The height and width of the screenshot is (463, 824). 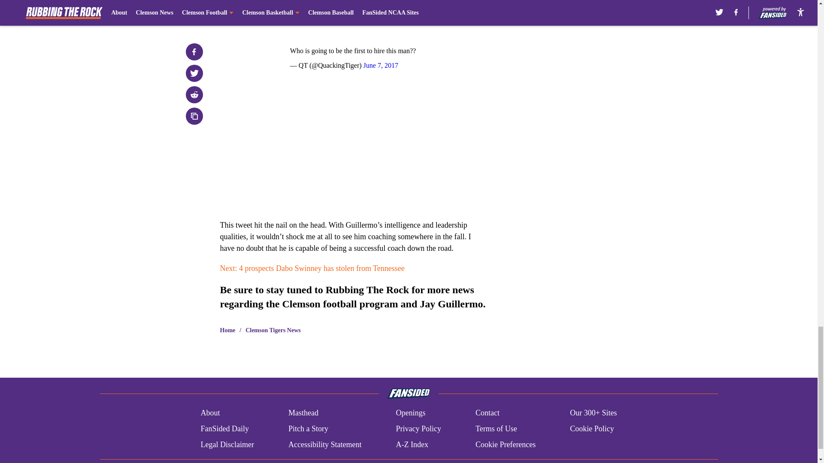 What do you see at coordinates (303, 413) in the screenshot?
I see `Masthead` at bounding box center [303, 413].